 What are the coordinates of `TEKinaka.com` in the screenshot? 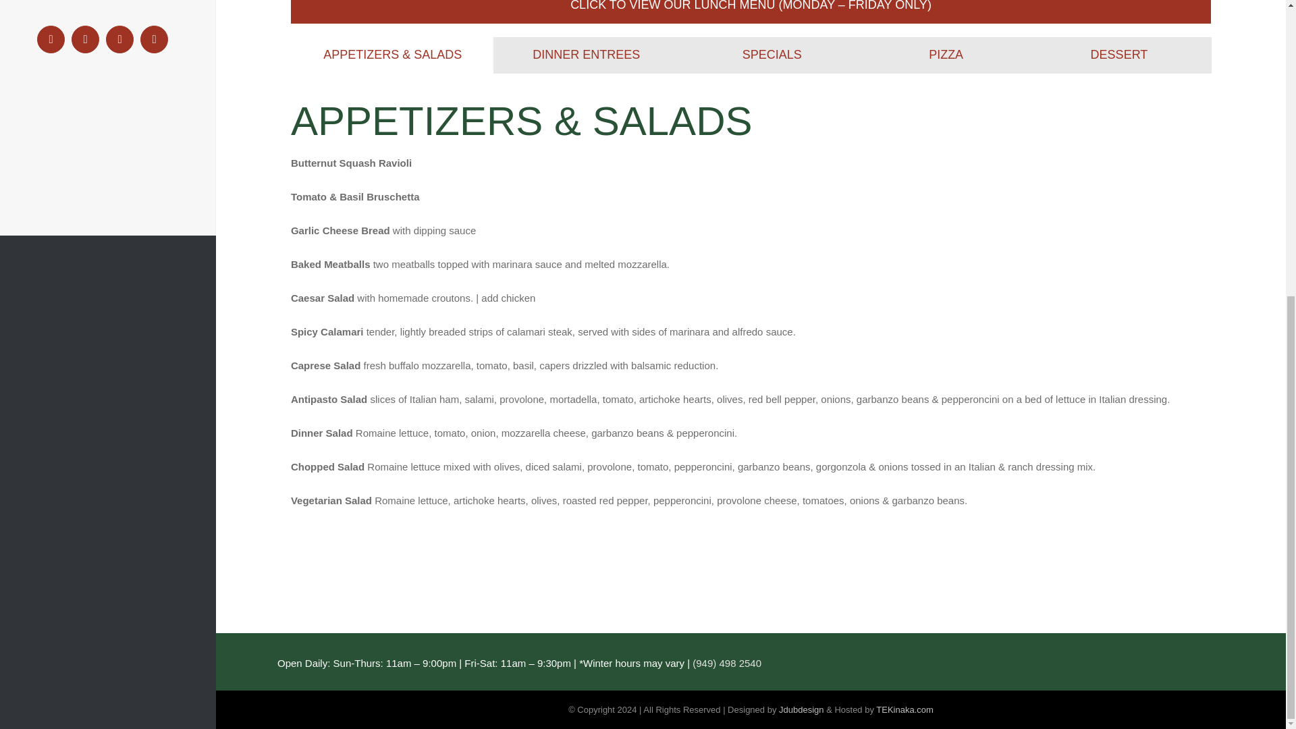 It's located at (905, 710).